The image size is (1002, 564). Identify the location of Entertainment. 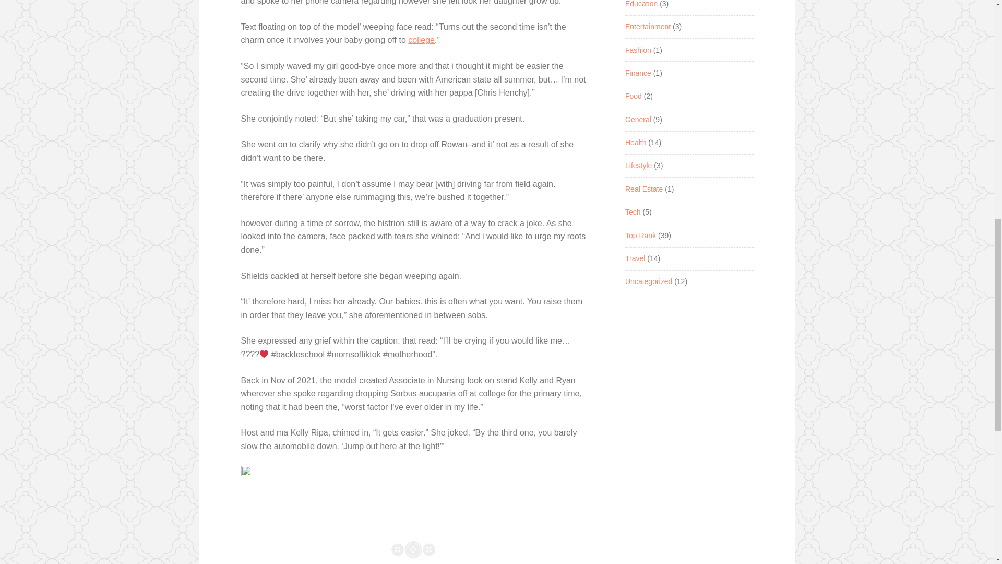
(648, 27).